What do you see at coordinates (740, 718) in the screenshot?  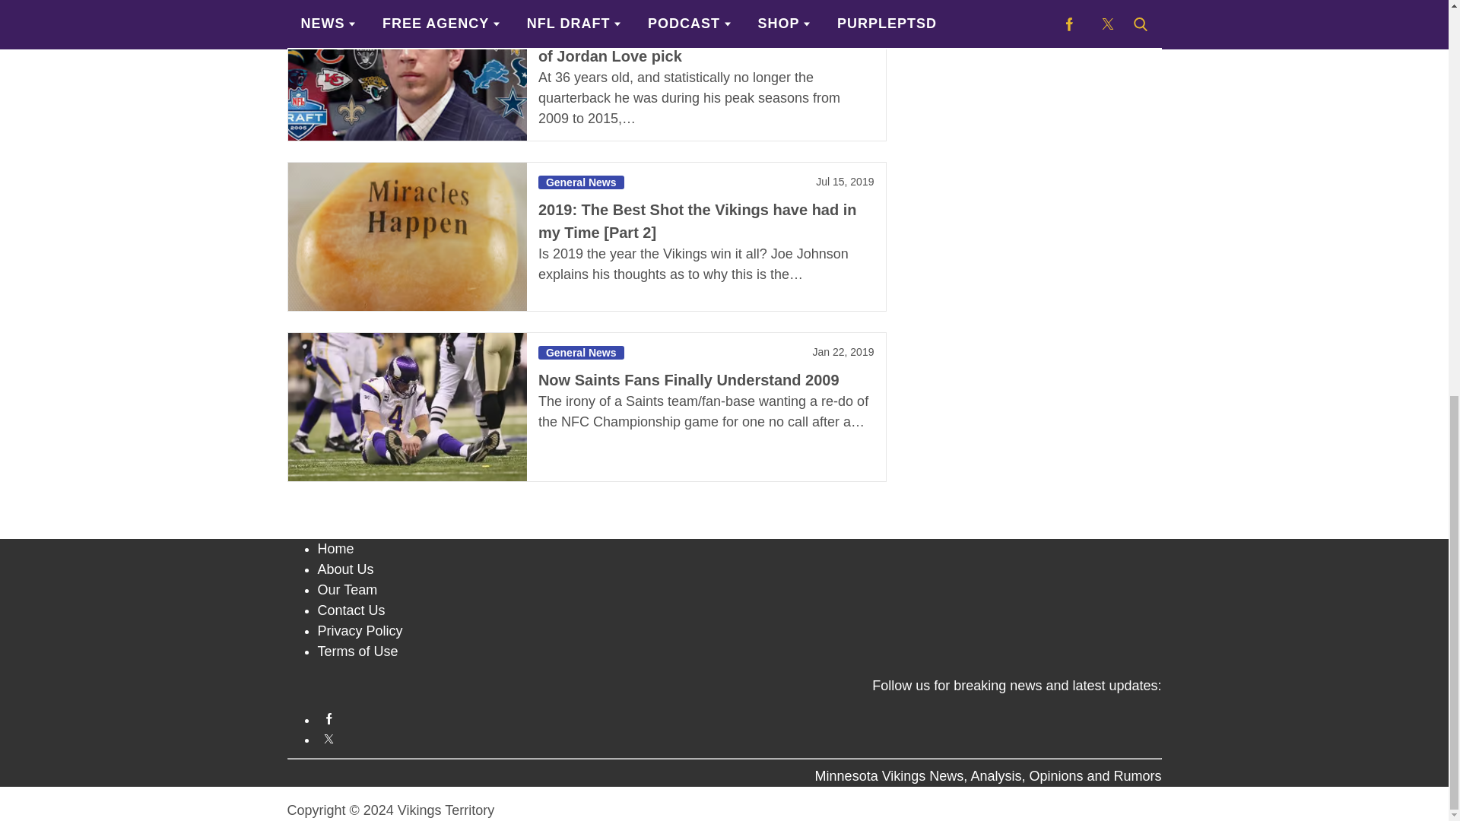 I see `Follow us on Facebook` at bounding box center [740, 718].